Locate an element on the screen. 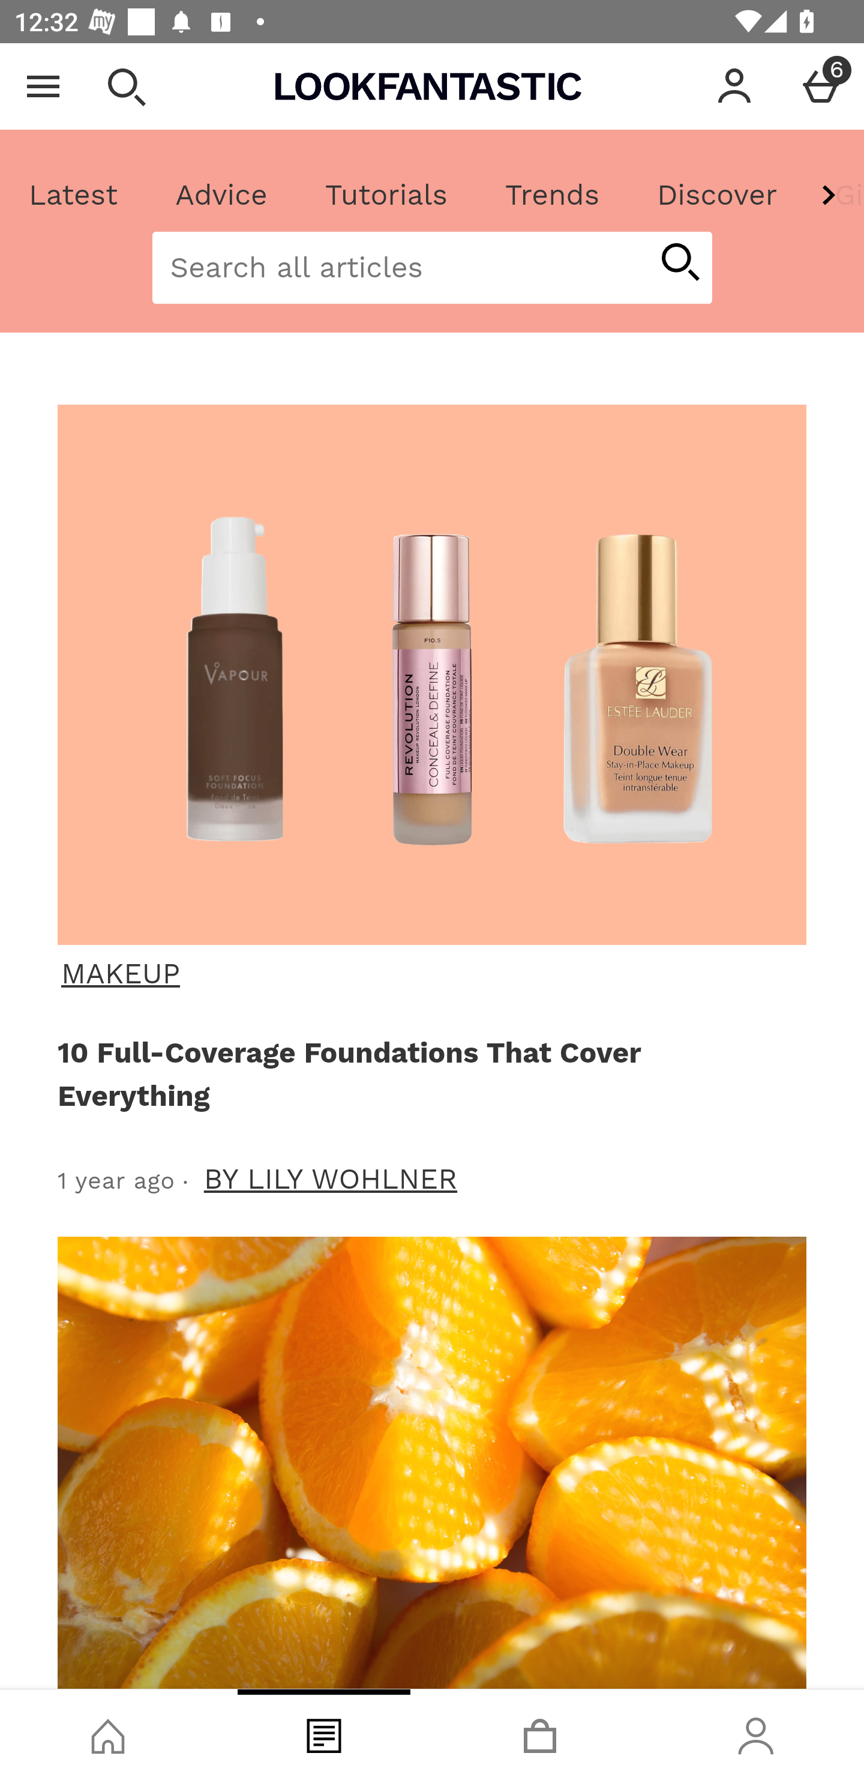  Latest is located at coordinates (74, 195).